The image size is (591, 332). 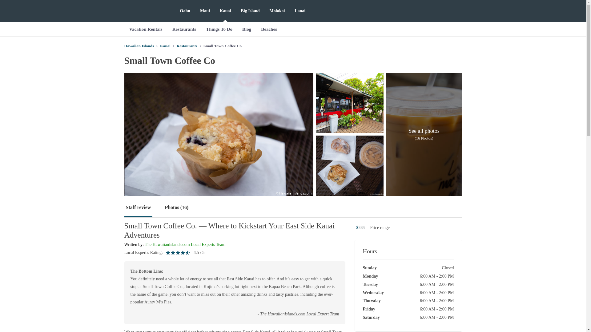 What do you see at coordinates (350, 165) in the screenshot?
I see `Original Photo` at bounding box center [350, 165].